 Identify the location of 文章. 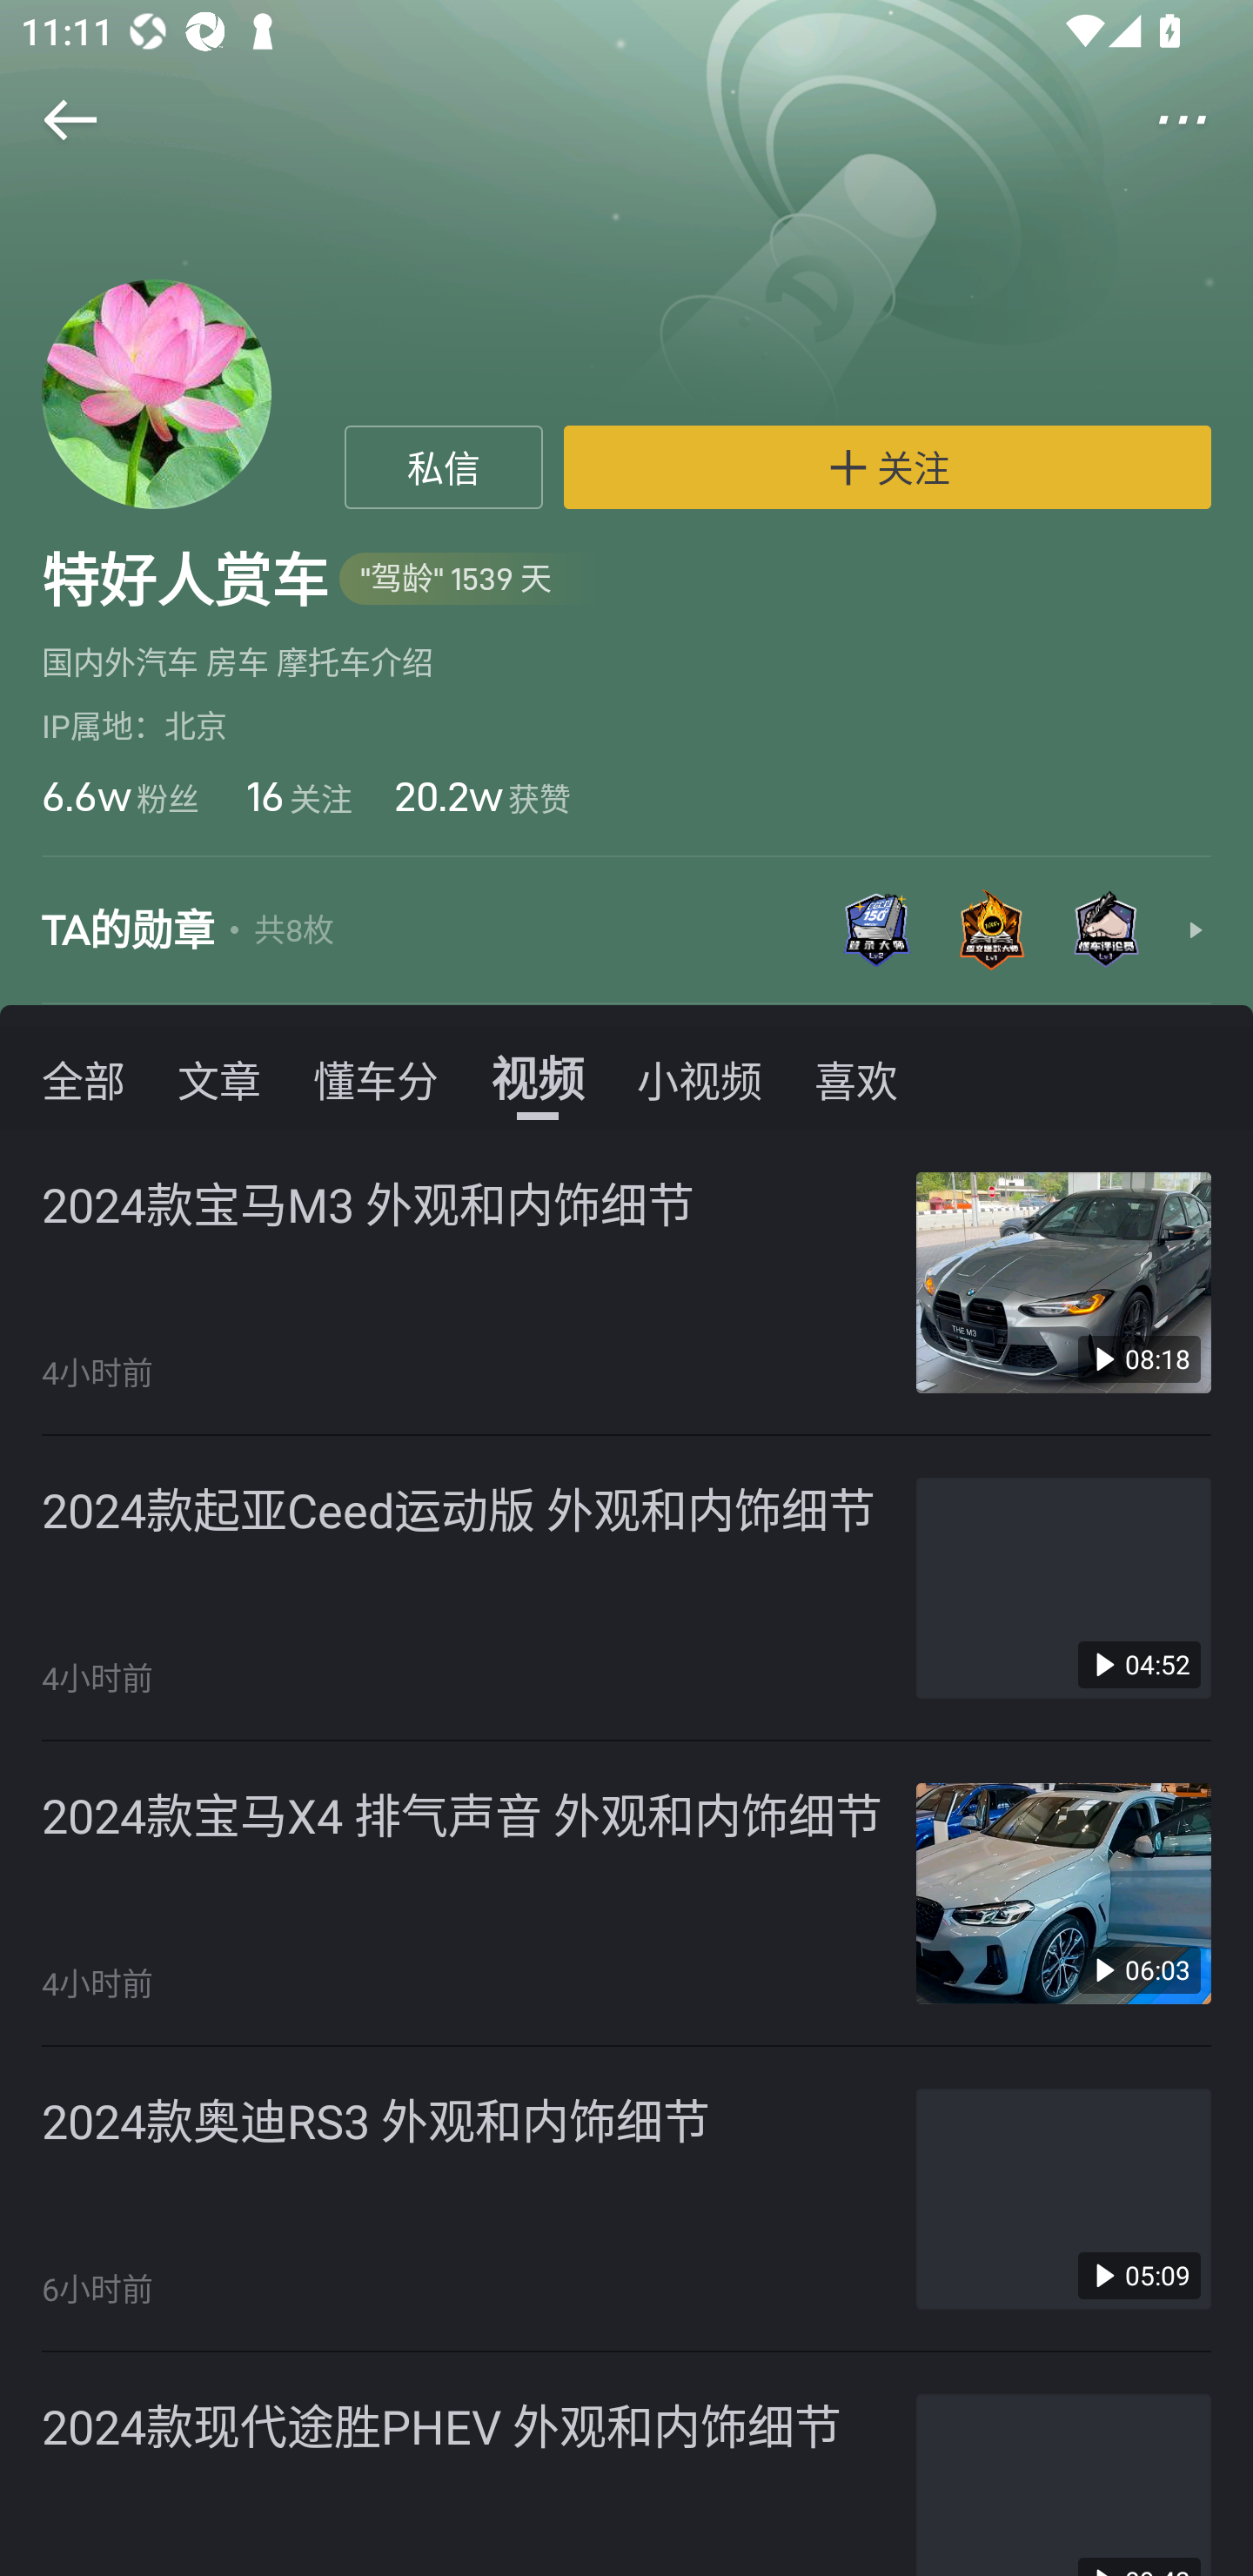
(219, 1077).